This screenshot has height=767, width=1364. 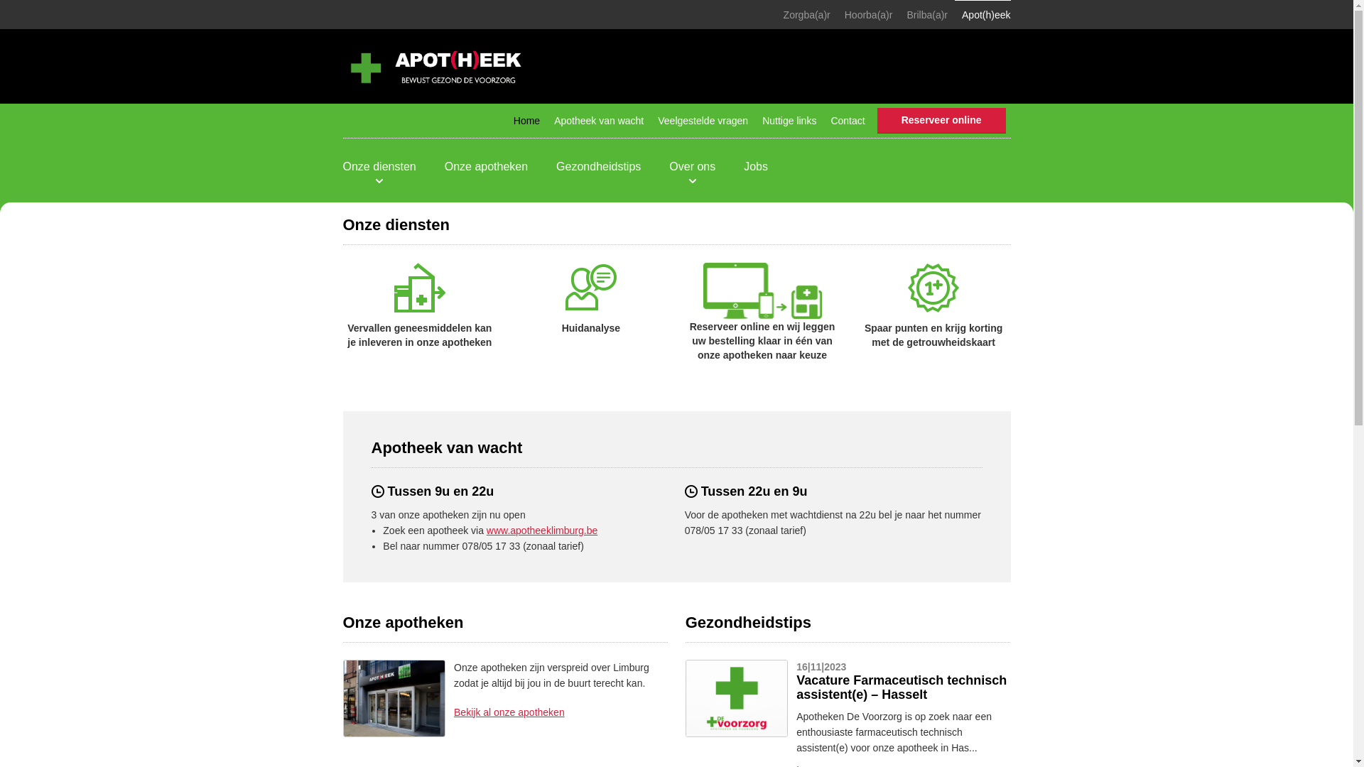 What do you see at coordinates (598, 167) in the screenshot?
I see `Gezondheidstips` at bounding box center [598, 167].